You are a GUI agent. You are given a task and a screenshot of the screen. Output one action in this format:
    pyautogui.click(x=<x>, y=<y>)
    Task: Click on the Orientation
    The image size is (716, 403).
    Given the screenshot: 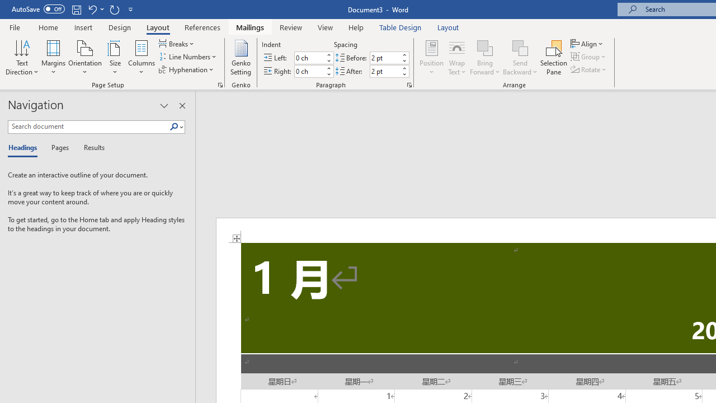 What is the action you would take?
    pyautogui.click(x=85, y=57)
    